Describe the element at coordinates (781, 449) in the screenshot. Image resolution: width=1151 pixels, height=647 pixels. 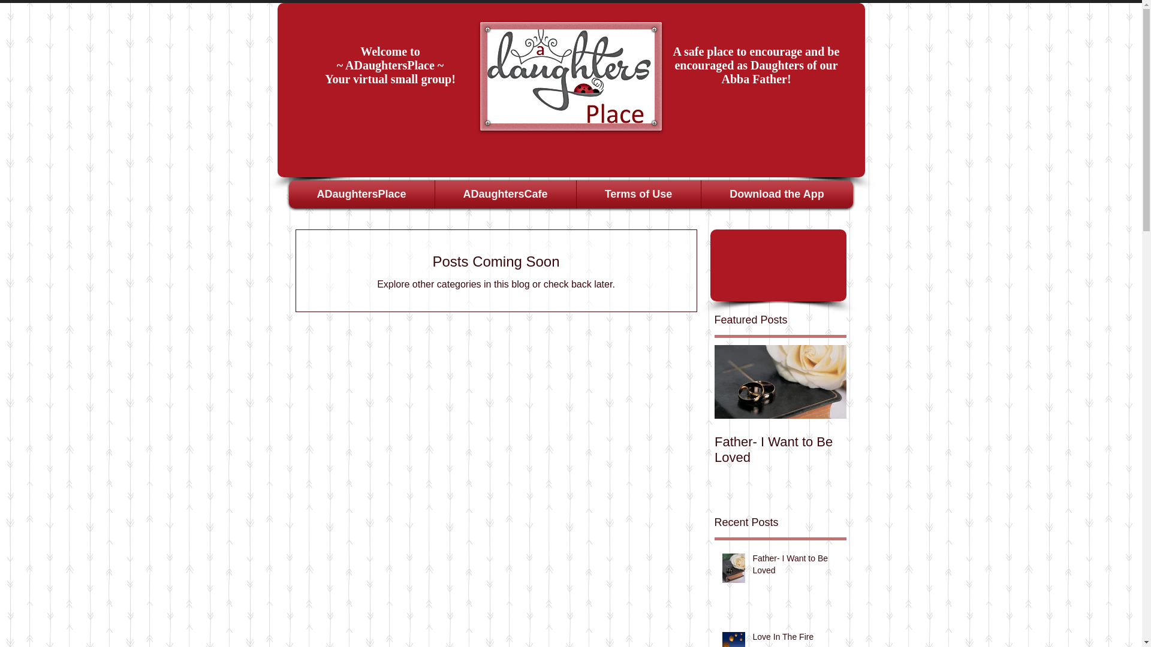
I see `Father- I Want to Be Loved` at that location.